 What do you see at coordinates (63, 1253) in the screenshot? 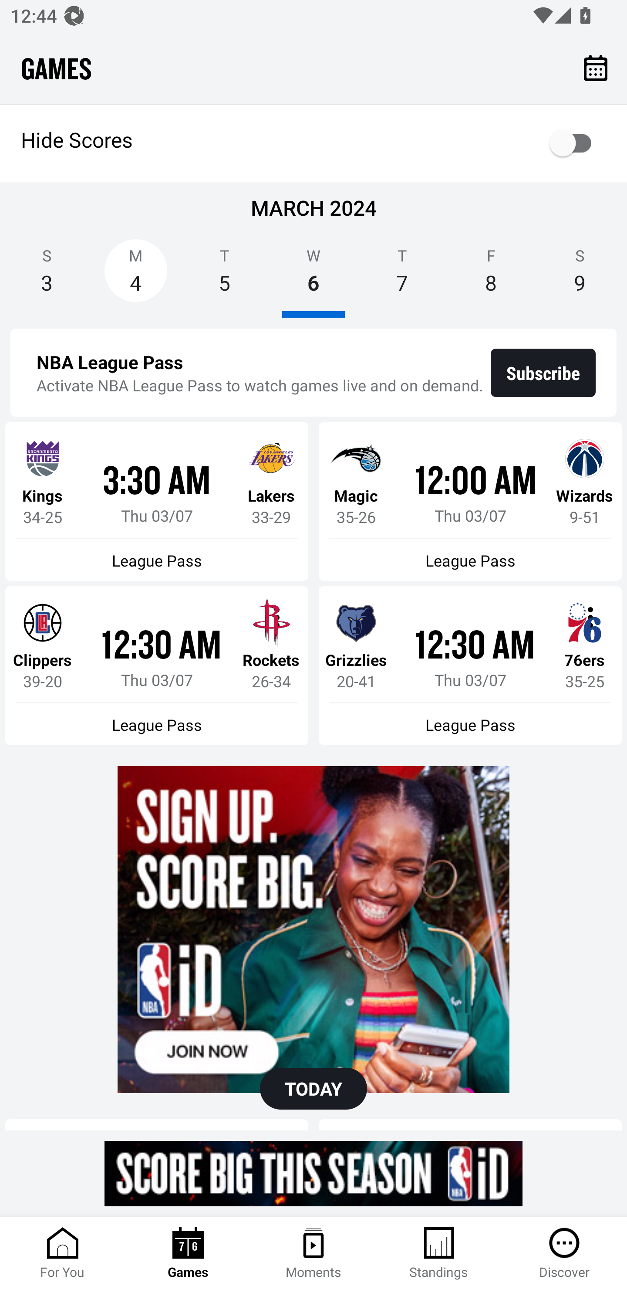
I see `For You` at bounding box center [63, 1253].